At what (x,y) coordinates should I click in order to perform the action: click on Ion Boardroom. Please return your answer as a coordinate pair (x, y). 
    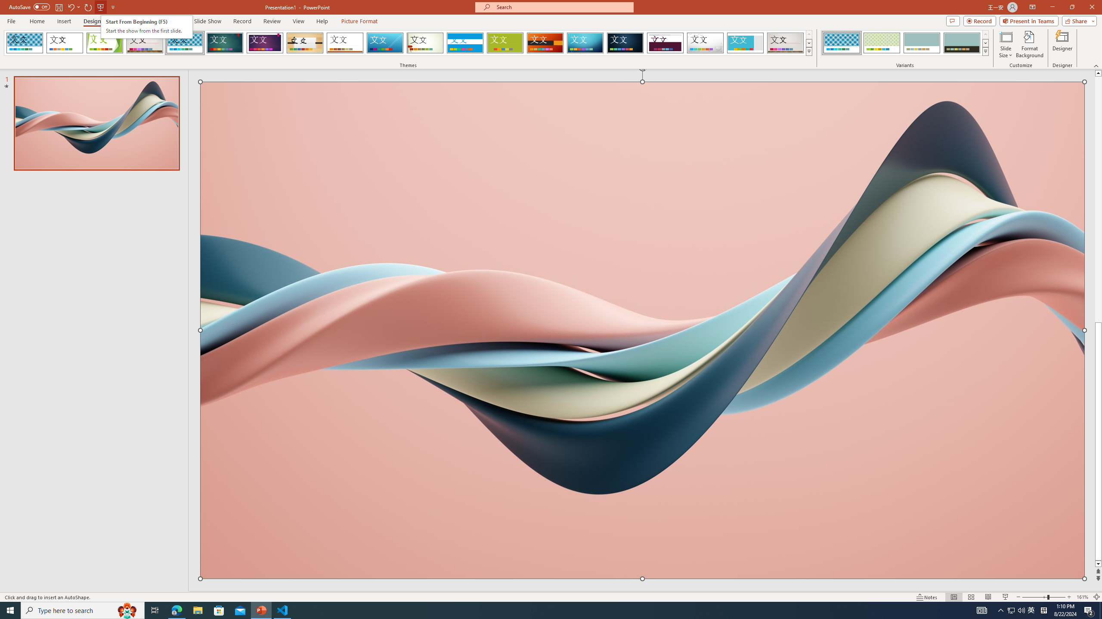
    Looking at the image, I should click on (265, 43).